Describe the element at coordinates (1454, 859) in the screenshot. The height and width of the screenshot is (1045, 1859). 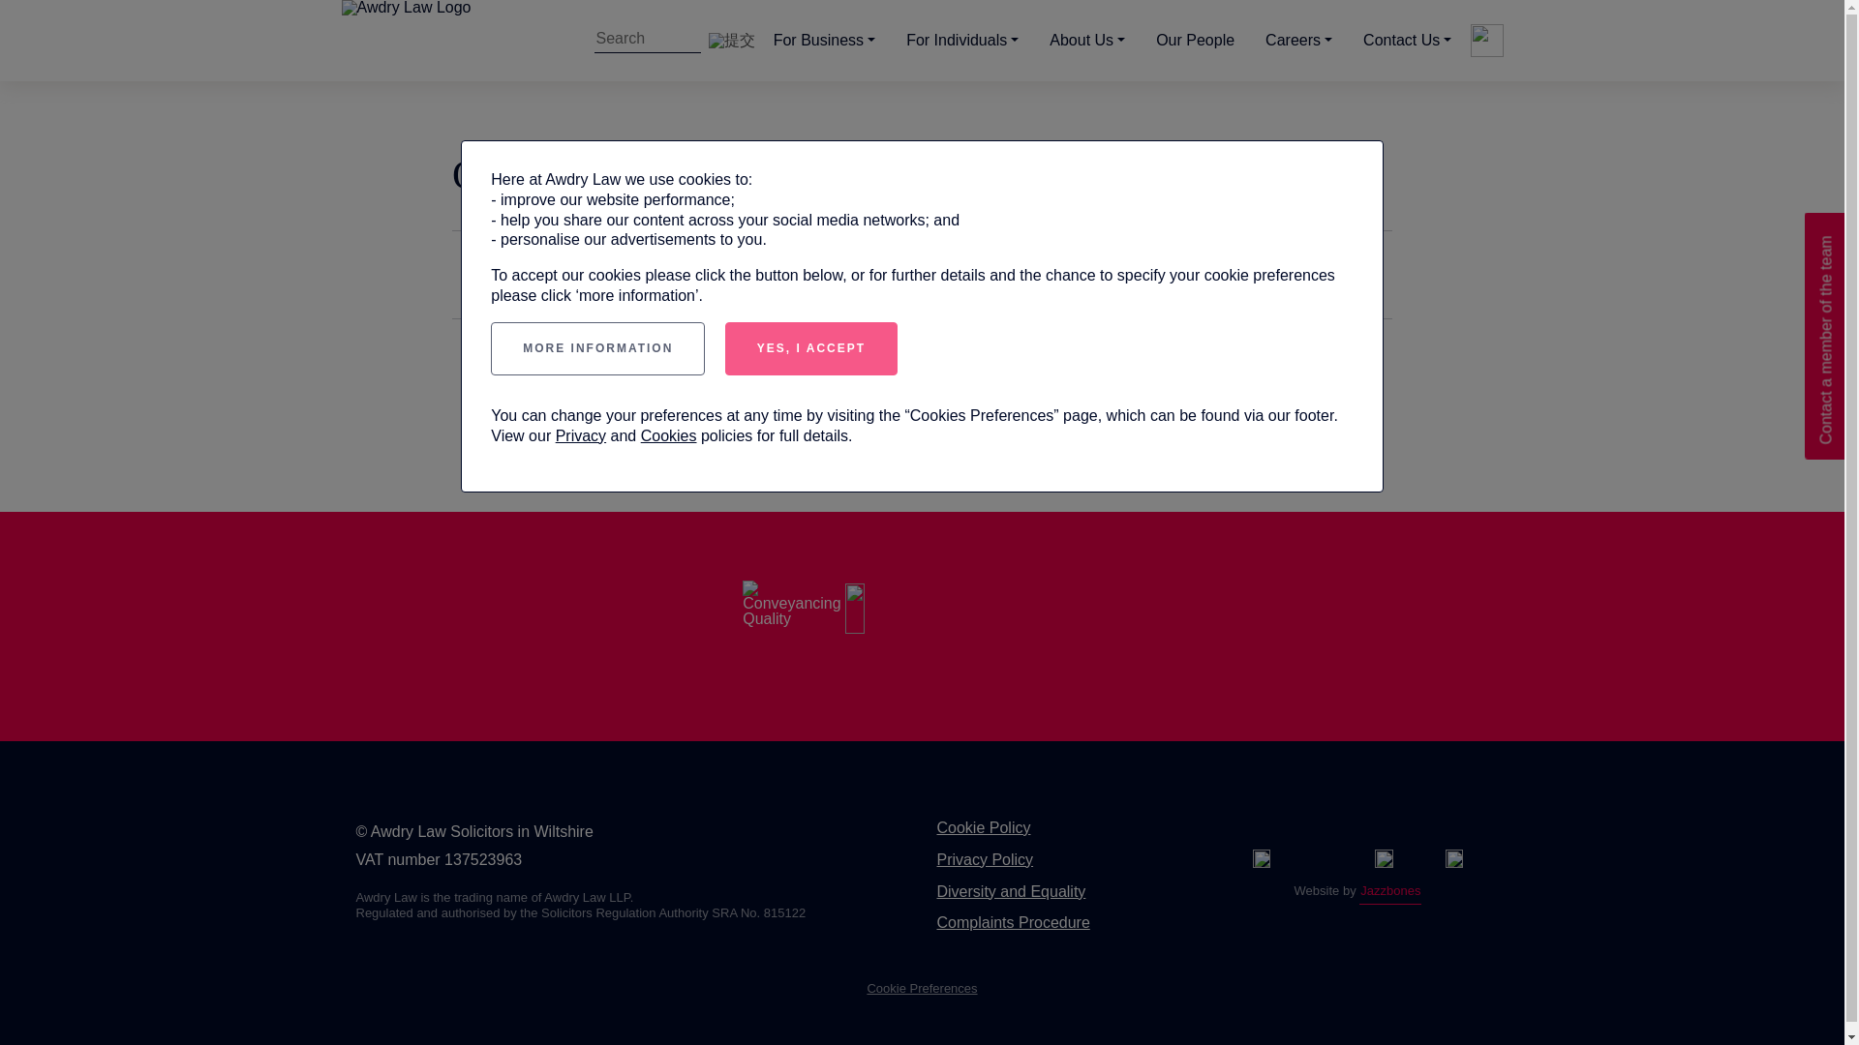
I see `Awdrys on LinedIn` at that location.